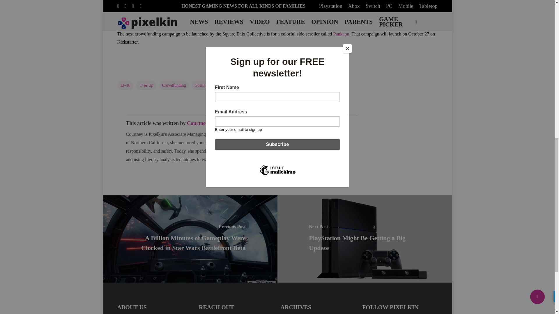  What do you see at coordinates (200, 85) in the screenshot?
I see `Goetia` at bounding box center [200, 85].